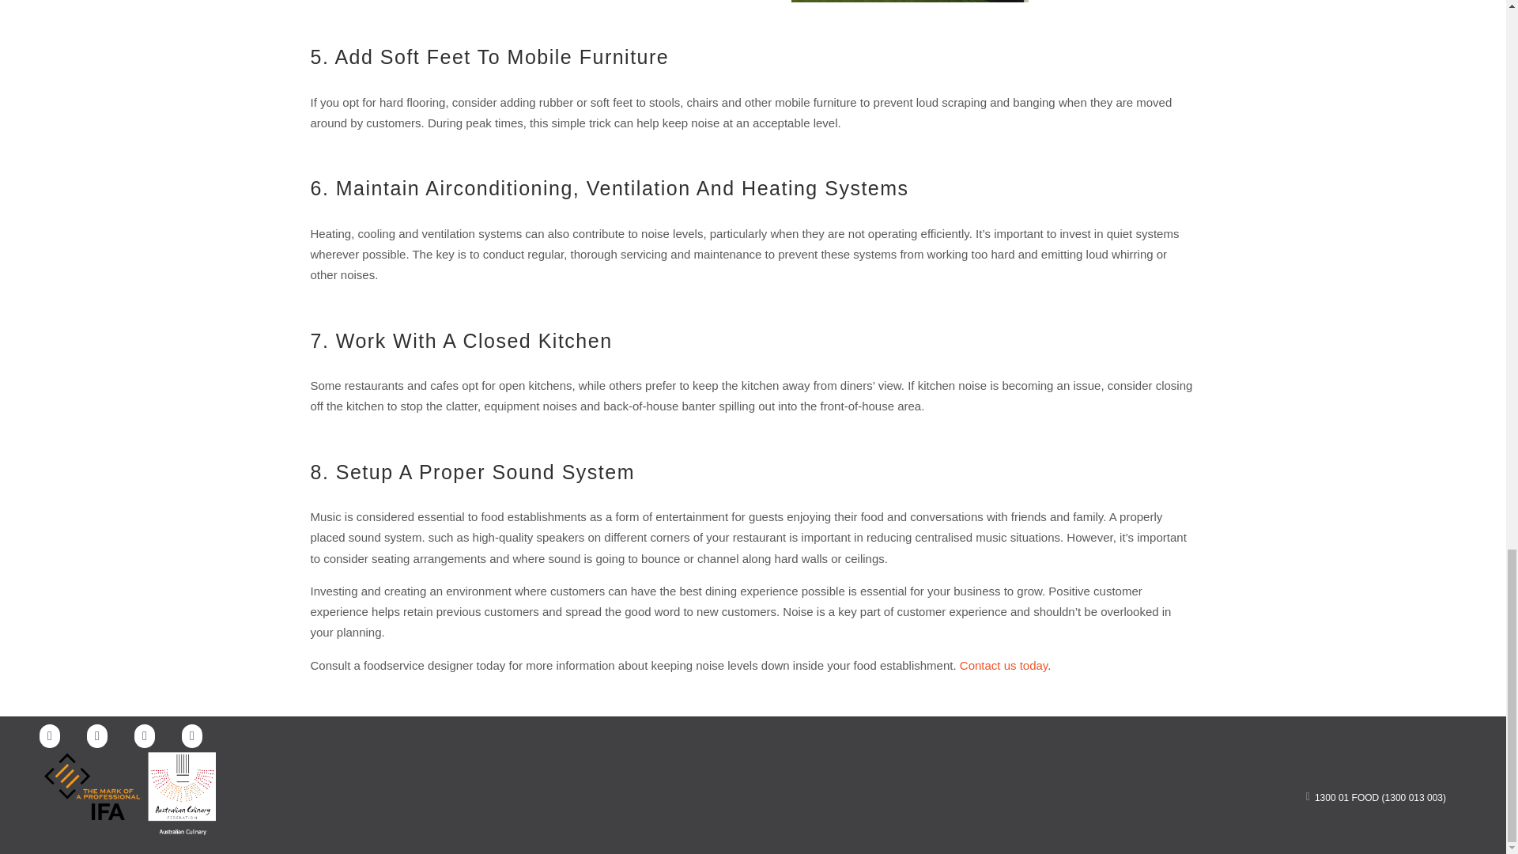 This screenshot has height=854, width=1518. Describe the element at coordinates (1003, 664) in the screenshot. I see `Contact us today` at that location.